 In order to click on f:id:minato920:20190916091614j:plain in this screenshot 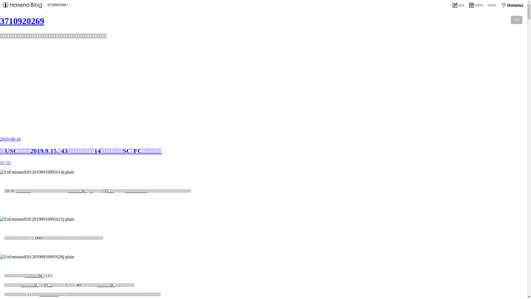, I will do `click(37, 172)`.